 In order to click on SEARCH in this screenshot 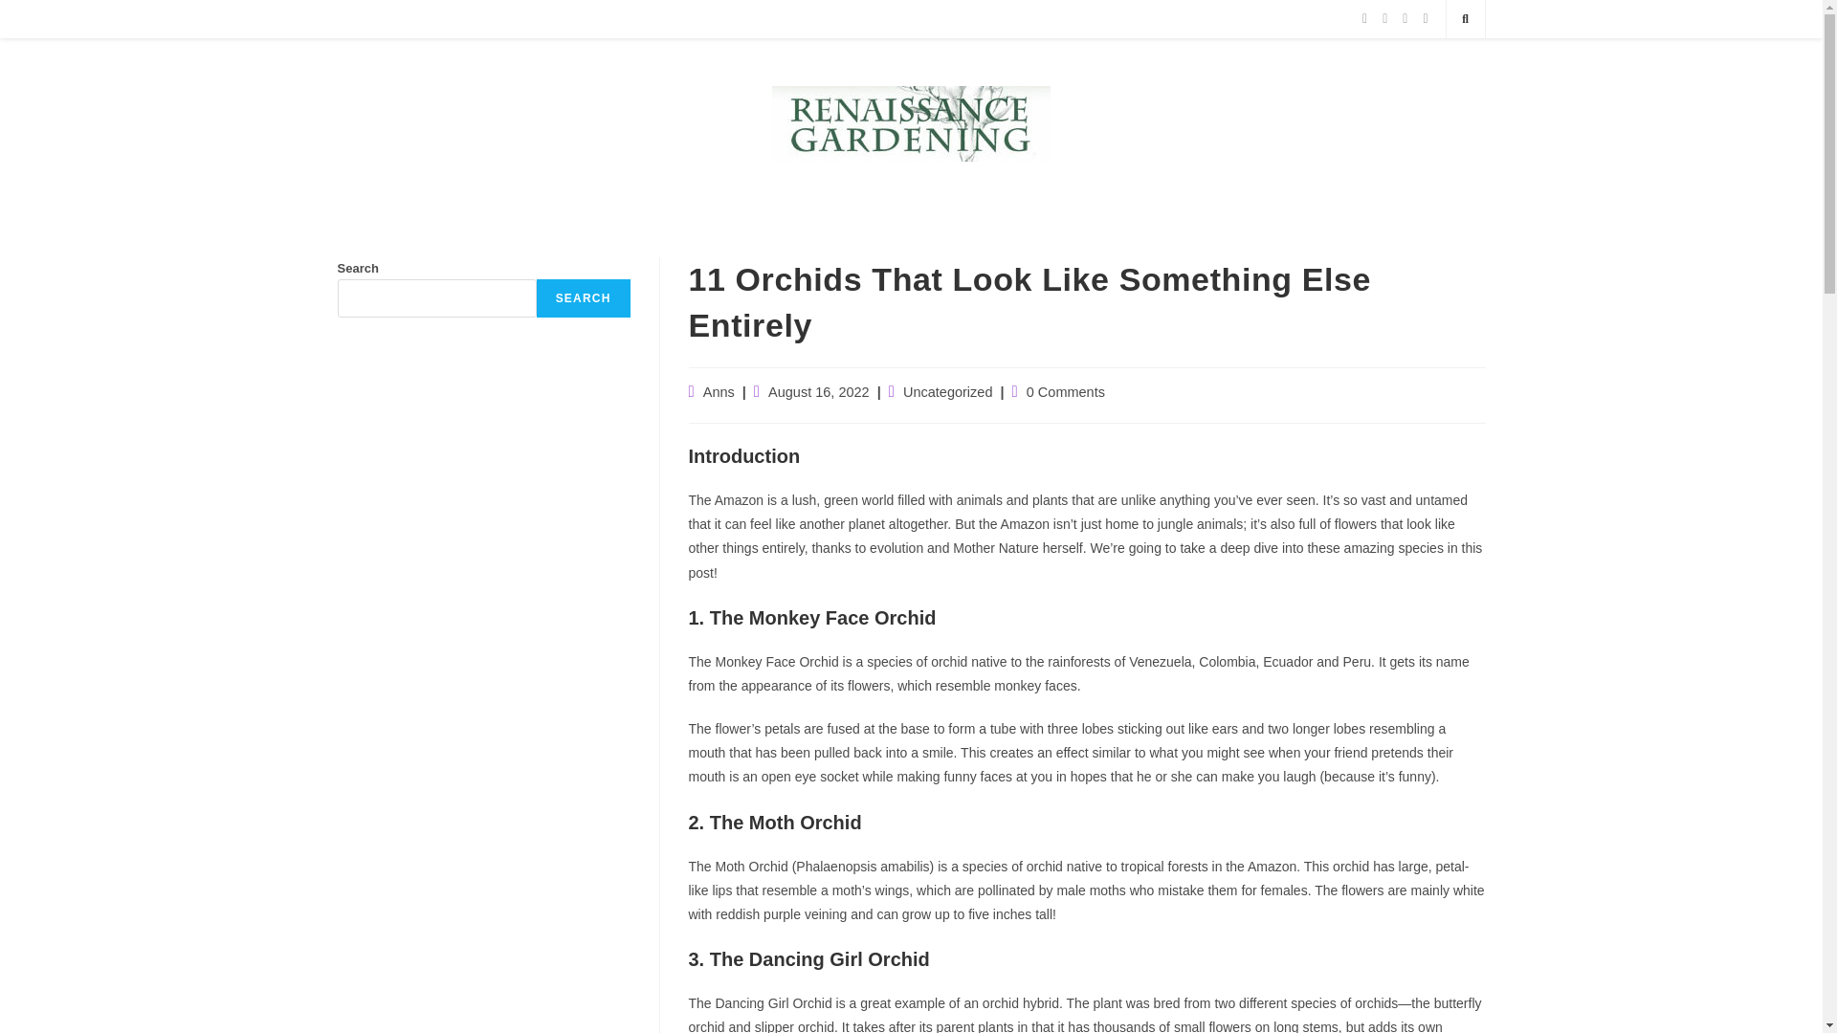, I will do `click(583, 297)`.